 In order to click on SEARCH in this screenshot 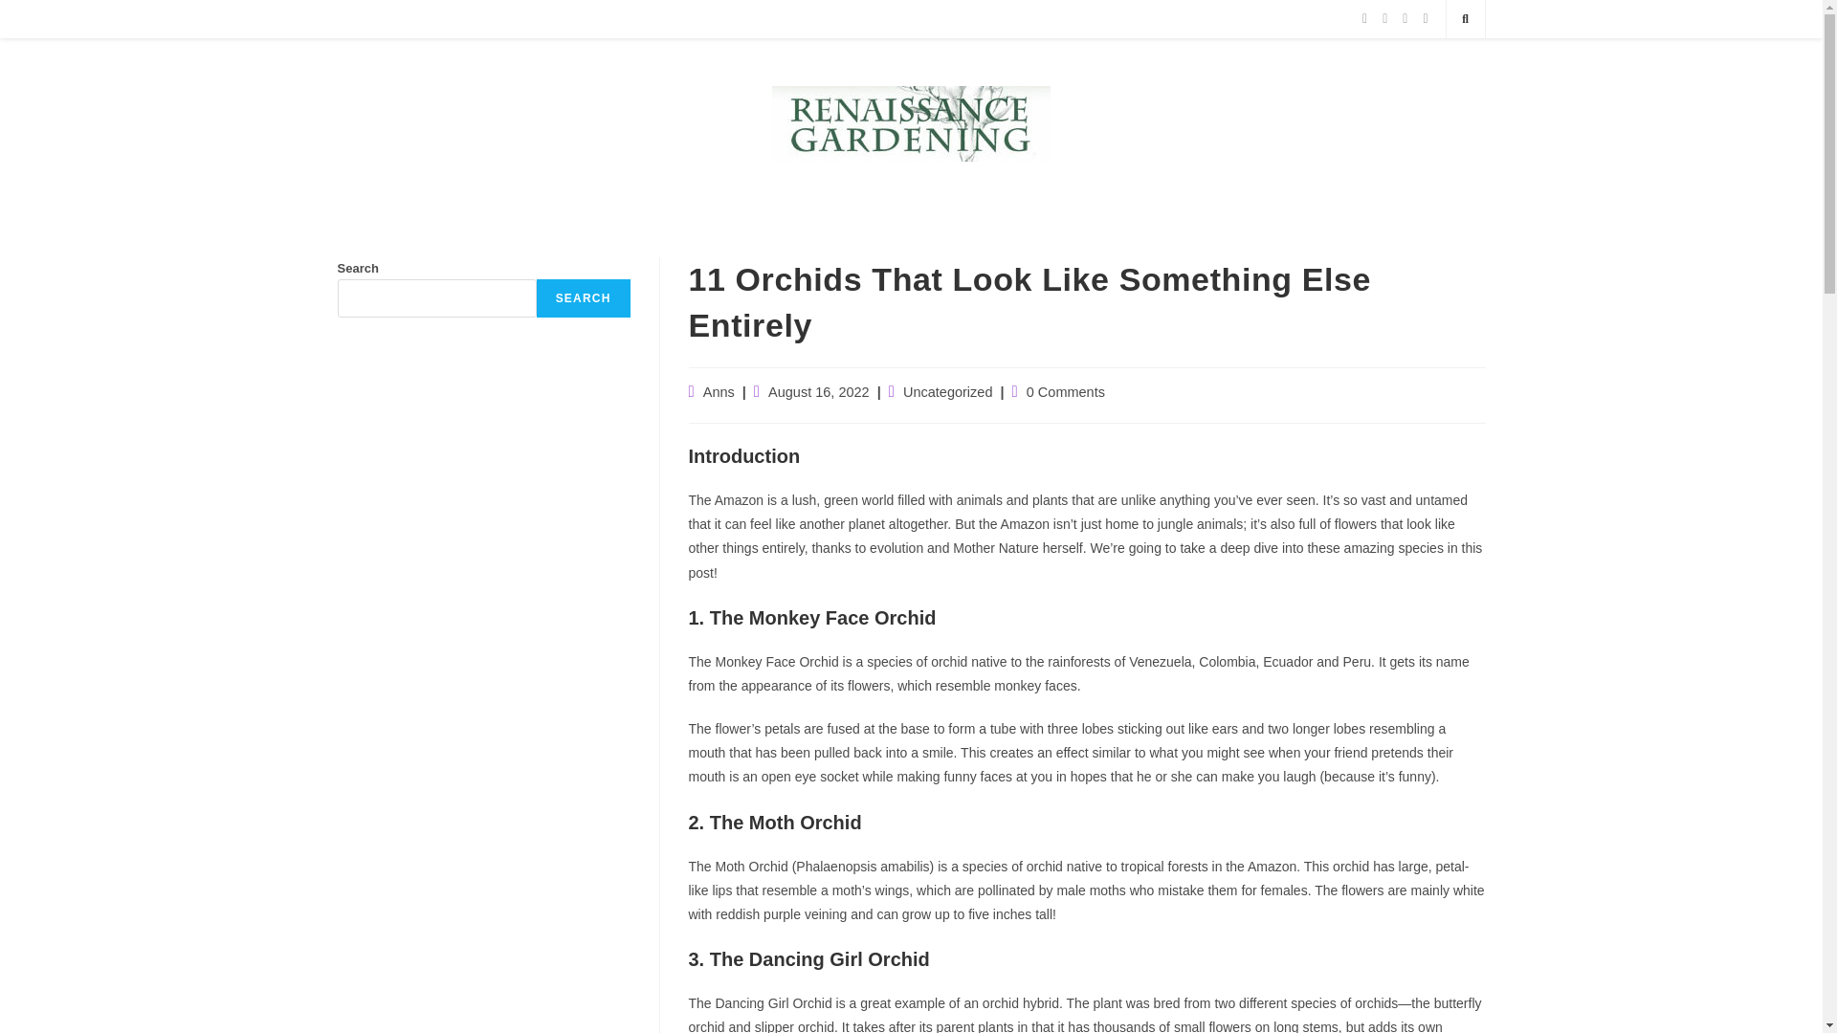, I will do `click(583, 297)`.